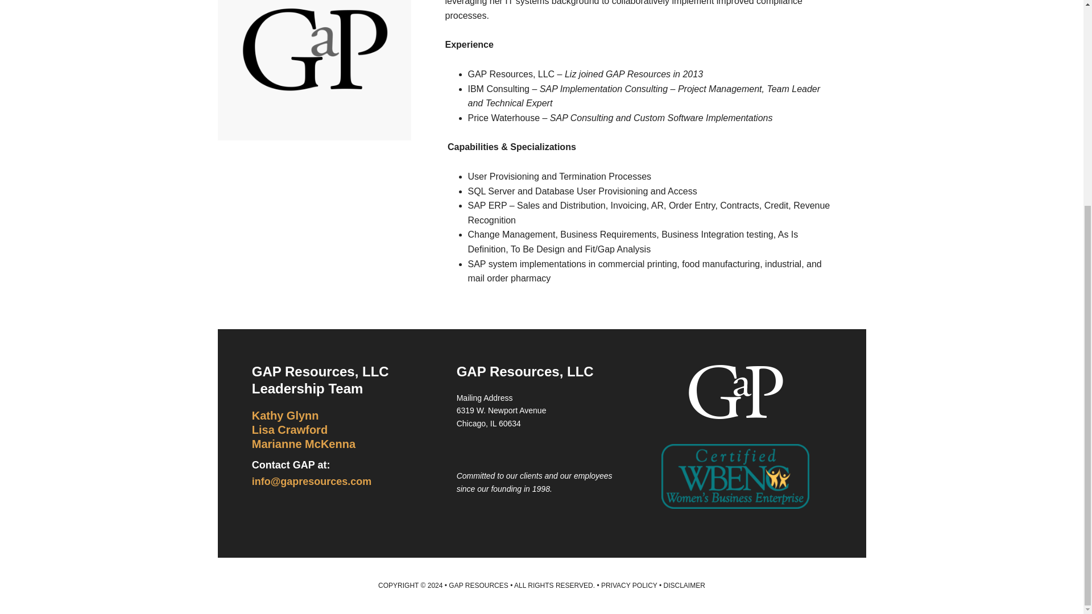 This screenshot has height=614, width=1092. I want to click on GAP Resources, so click(478, 585).